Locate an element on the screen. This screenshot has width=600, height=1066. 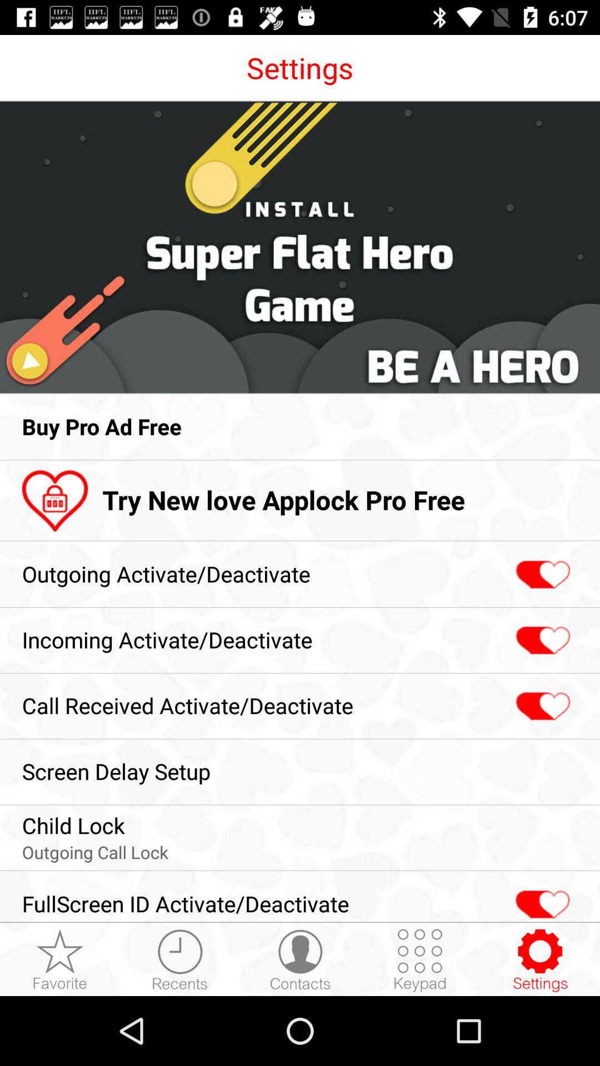
press the icon next to the call received activate item is located at coordinates (541, 706).